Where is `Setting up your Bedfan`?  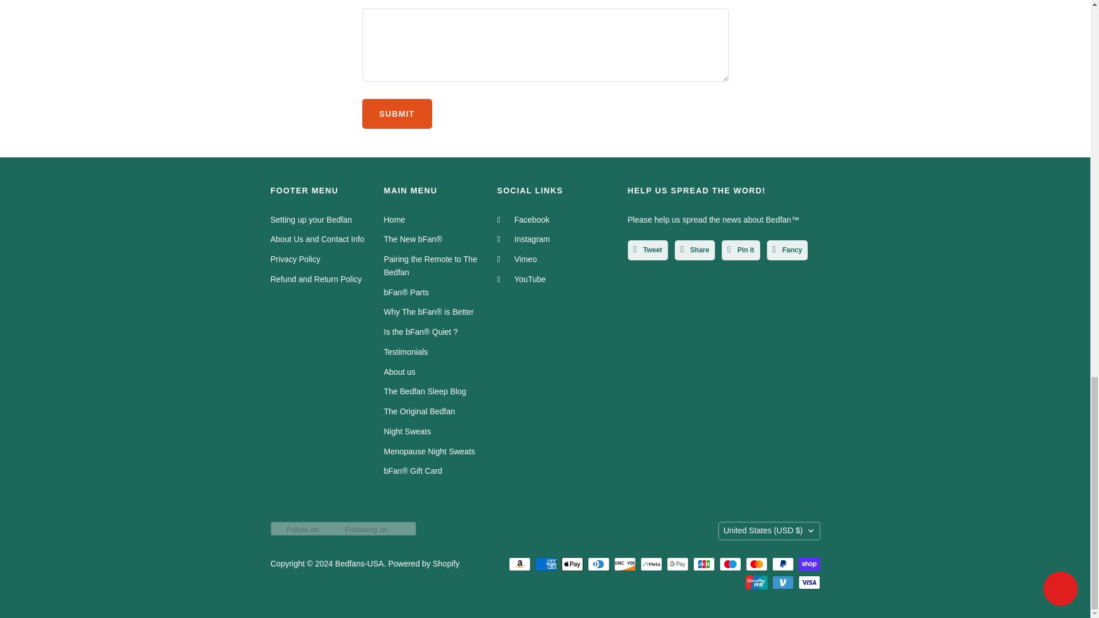
Setting up your Bedfan is located at coordinates (311, 219).